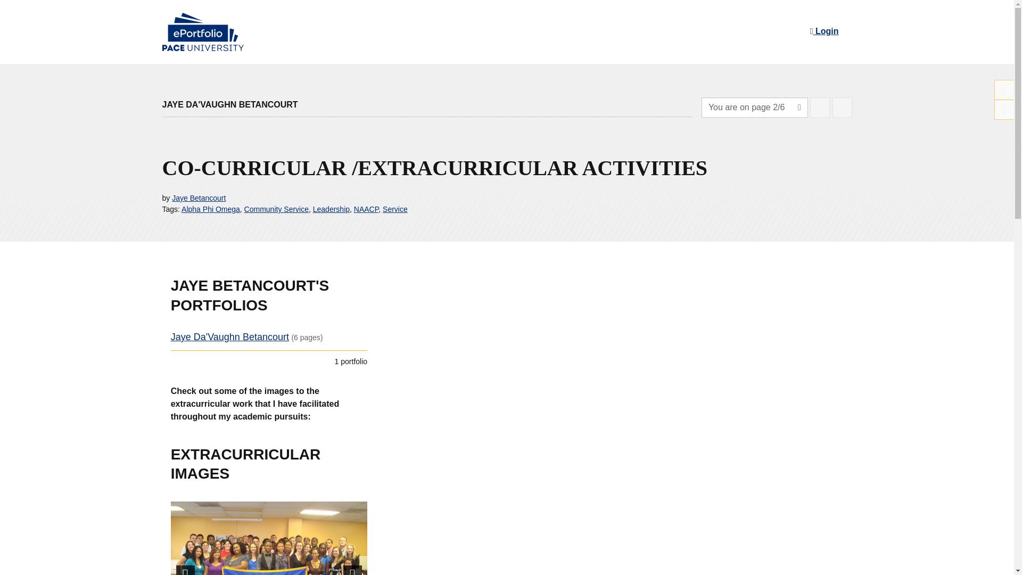 This screenshot has height=575, width=1022. I want to click on Next page, so click(842, 108).